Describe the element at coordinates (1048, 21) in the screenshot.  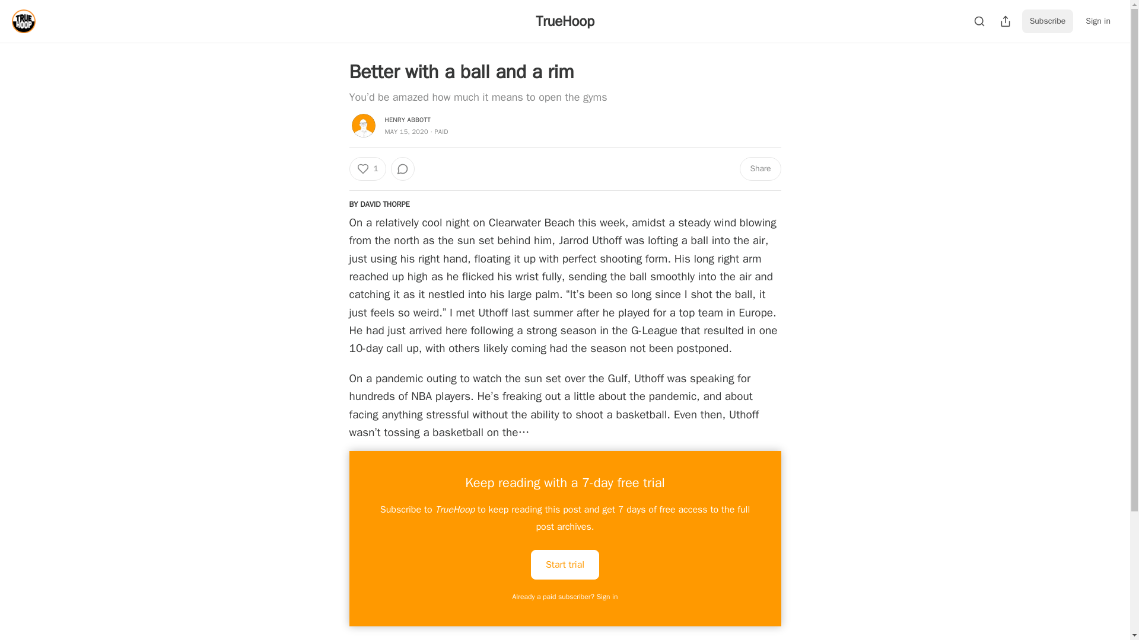
I see `Subscribe` at that location.